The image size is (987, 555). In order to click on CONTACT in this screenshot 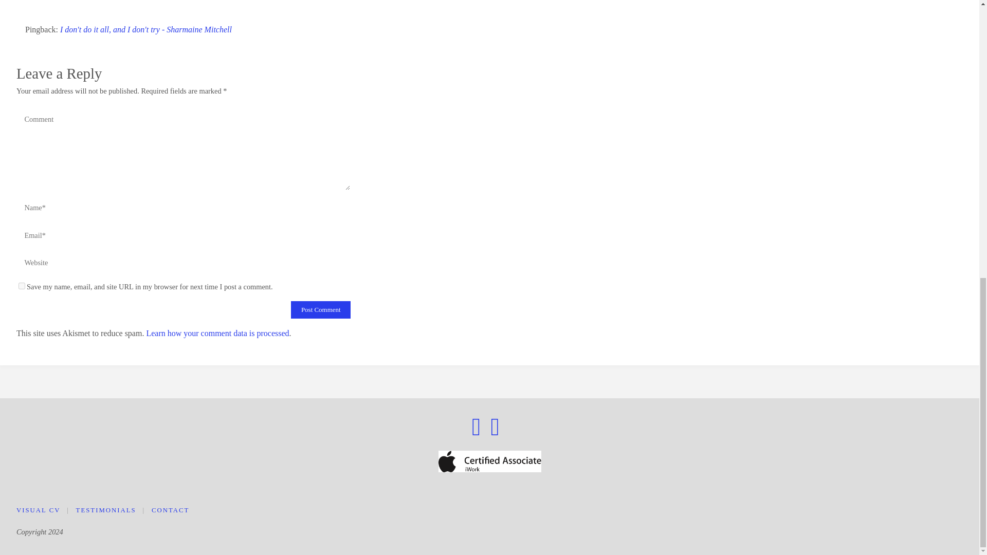, I will do `click(171, 510)`.